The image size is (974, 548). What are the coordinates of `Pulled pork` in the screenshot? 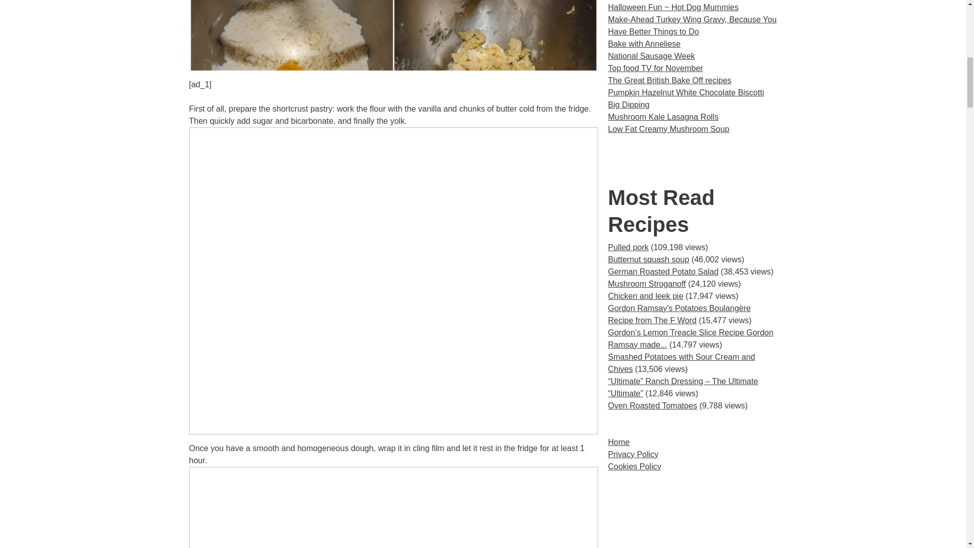 It's located at (628, 247).